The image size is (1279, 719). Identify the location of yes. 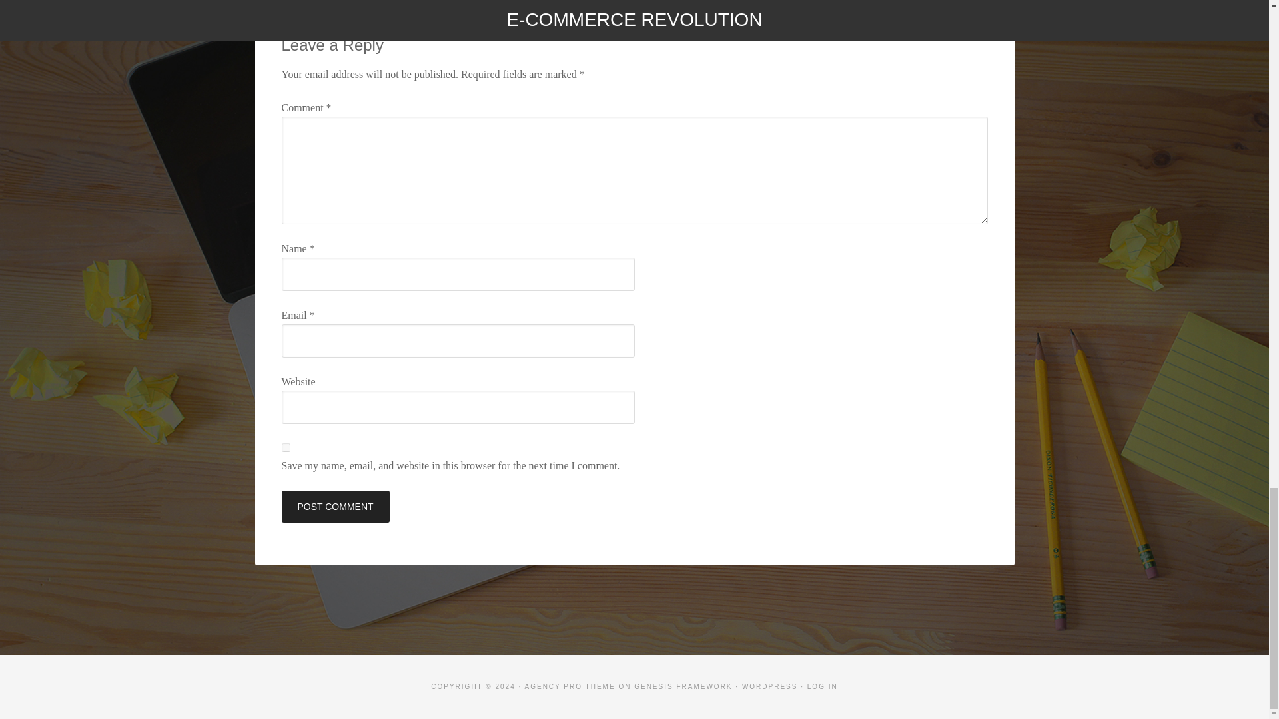
(285, 447).